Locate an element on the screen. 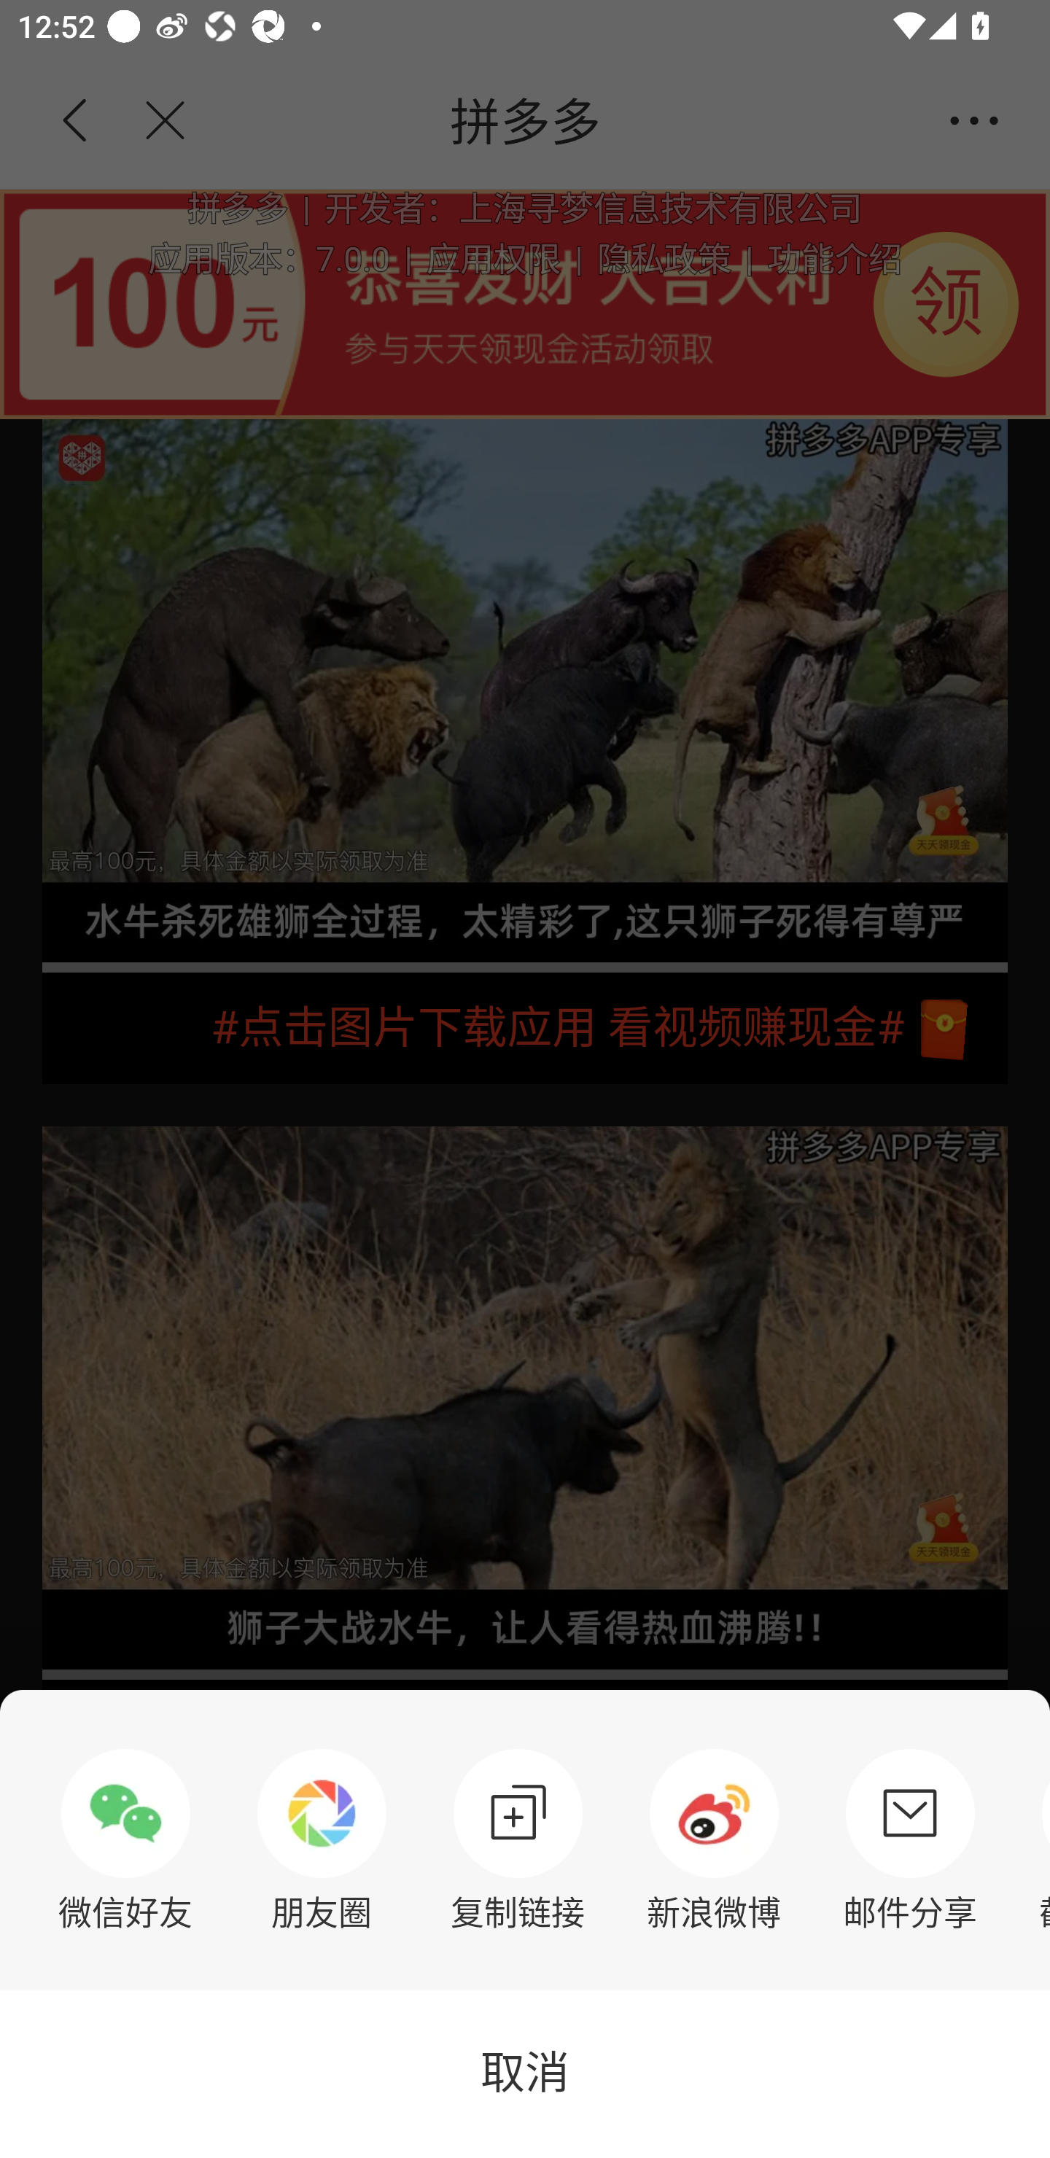  新浪微博 is located at coordinates (715, 1840).